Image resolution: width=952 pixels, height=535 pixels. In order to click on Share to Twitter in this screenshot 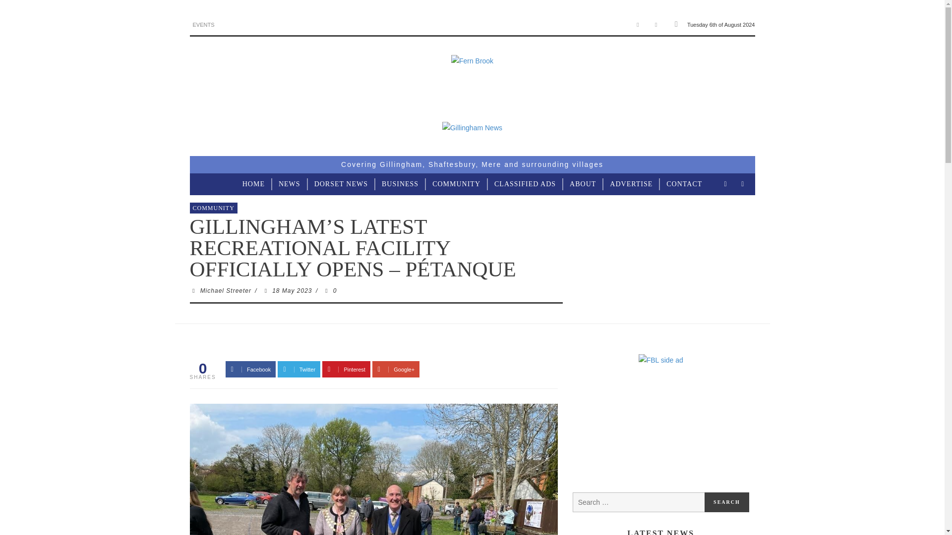, I will do `click(298, 370)`.